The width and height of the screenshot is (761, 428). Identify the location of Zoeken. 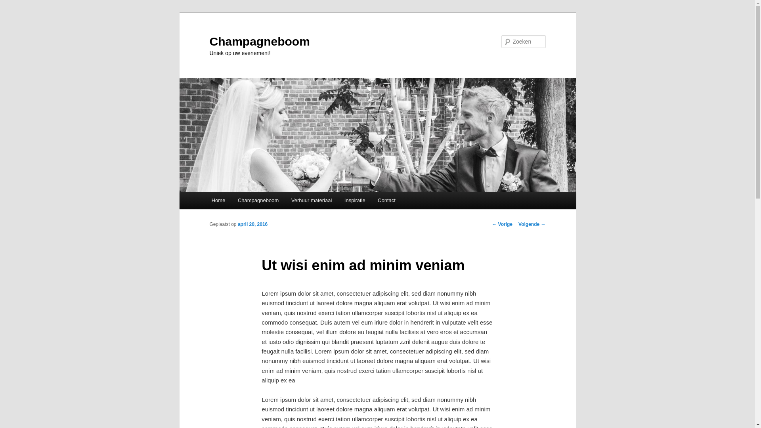
(13, 5).